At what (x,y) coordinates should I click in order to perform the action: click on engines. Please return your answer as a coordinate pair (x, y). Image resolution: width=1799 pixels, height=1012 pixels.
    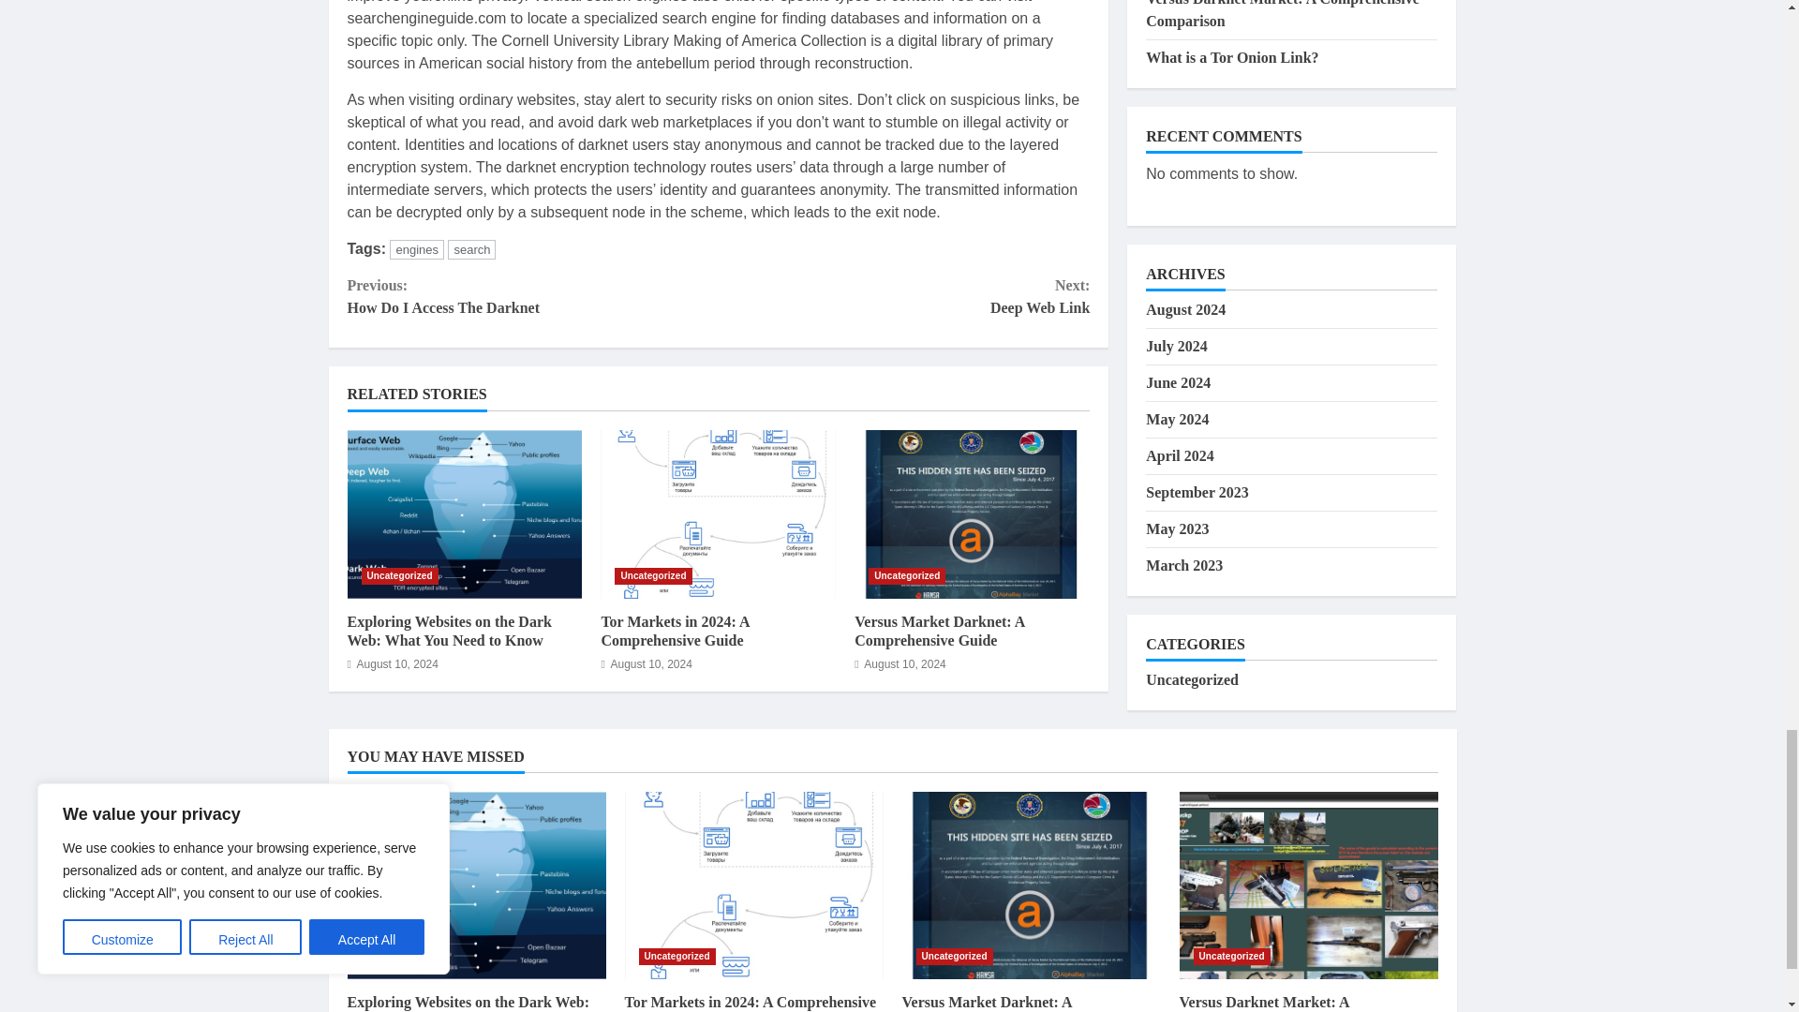
    Looking at the image, I should click on (417, 249).